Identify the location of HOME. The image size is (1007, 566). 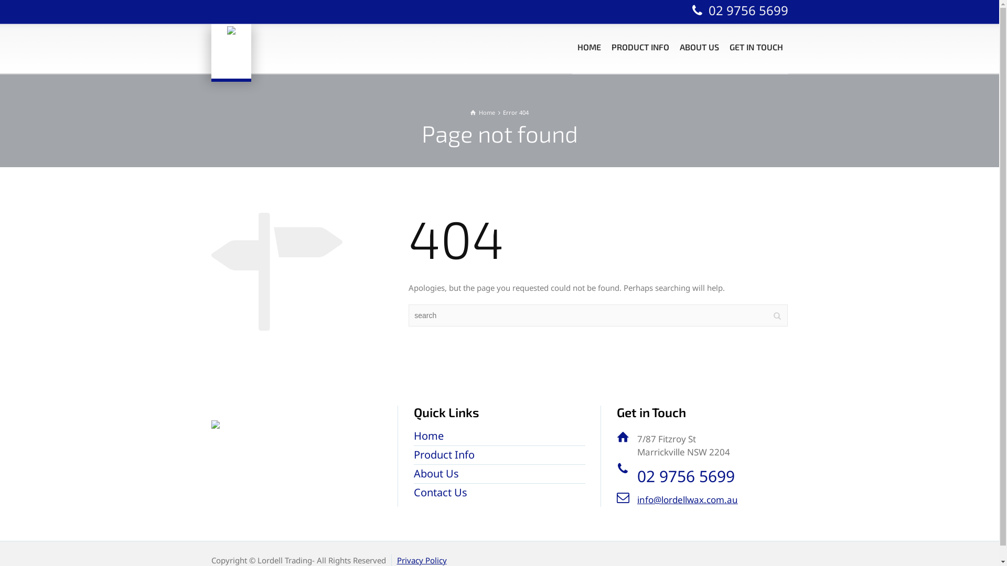
(588, 47).